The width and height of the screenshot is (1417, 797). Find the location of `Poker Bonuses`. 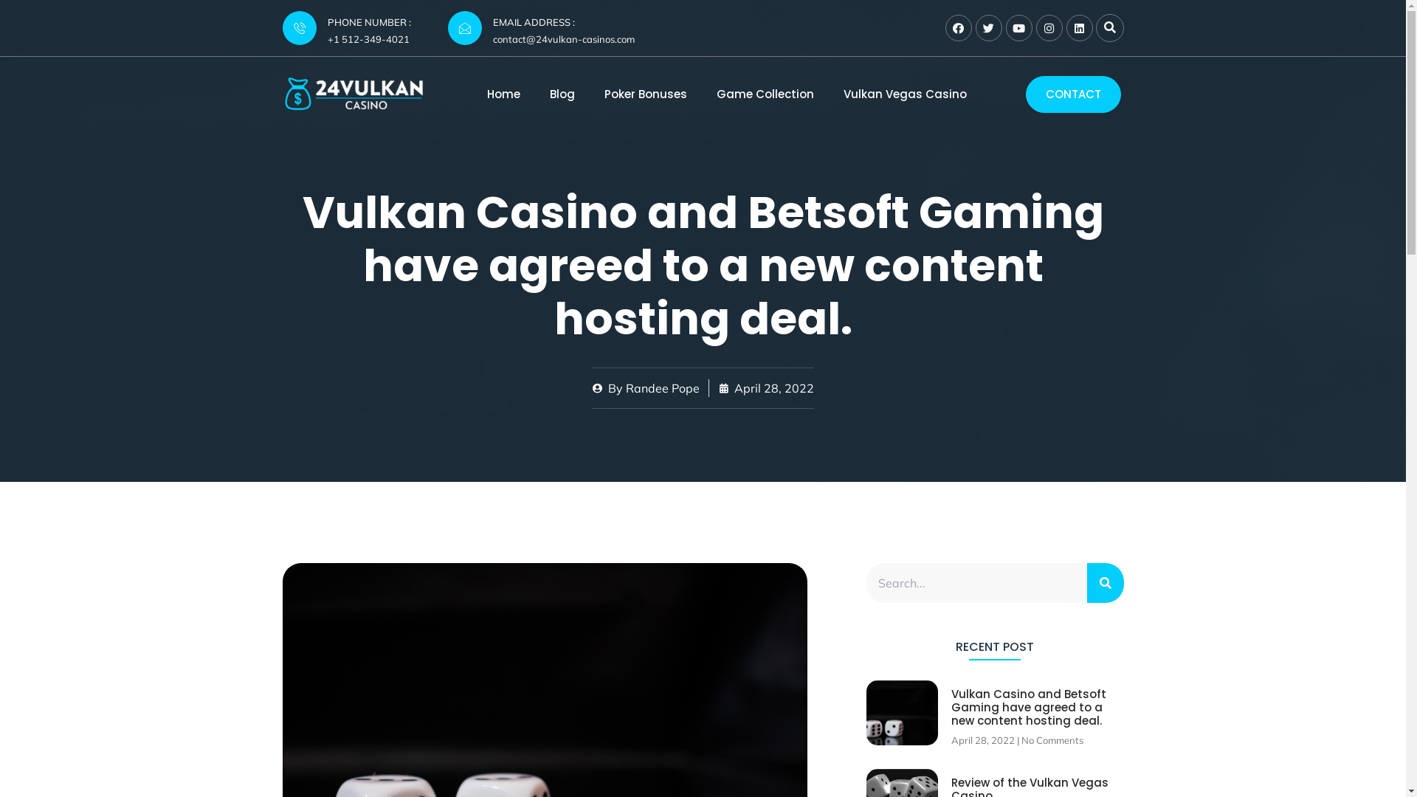

Poker Bonuses is located at coordinates (646, 94).